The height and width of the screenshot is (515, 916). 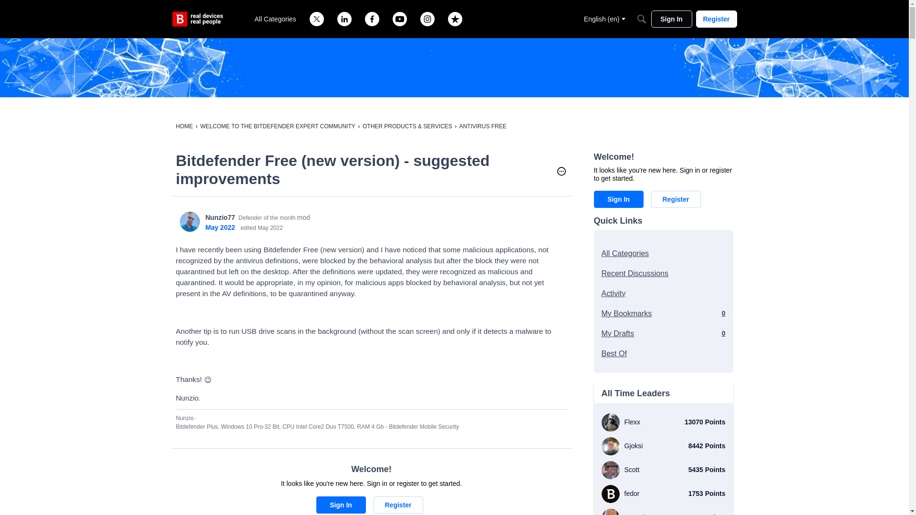 I want to click on May 8, 2022 1:21PM, so click(x=219, y=227).